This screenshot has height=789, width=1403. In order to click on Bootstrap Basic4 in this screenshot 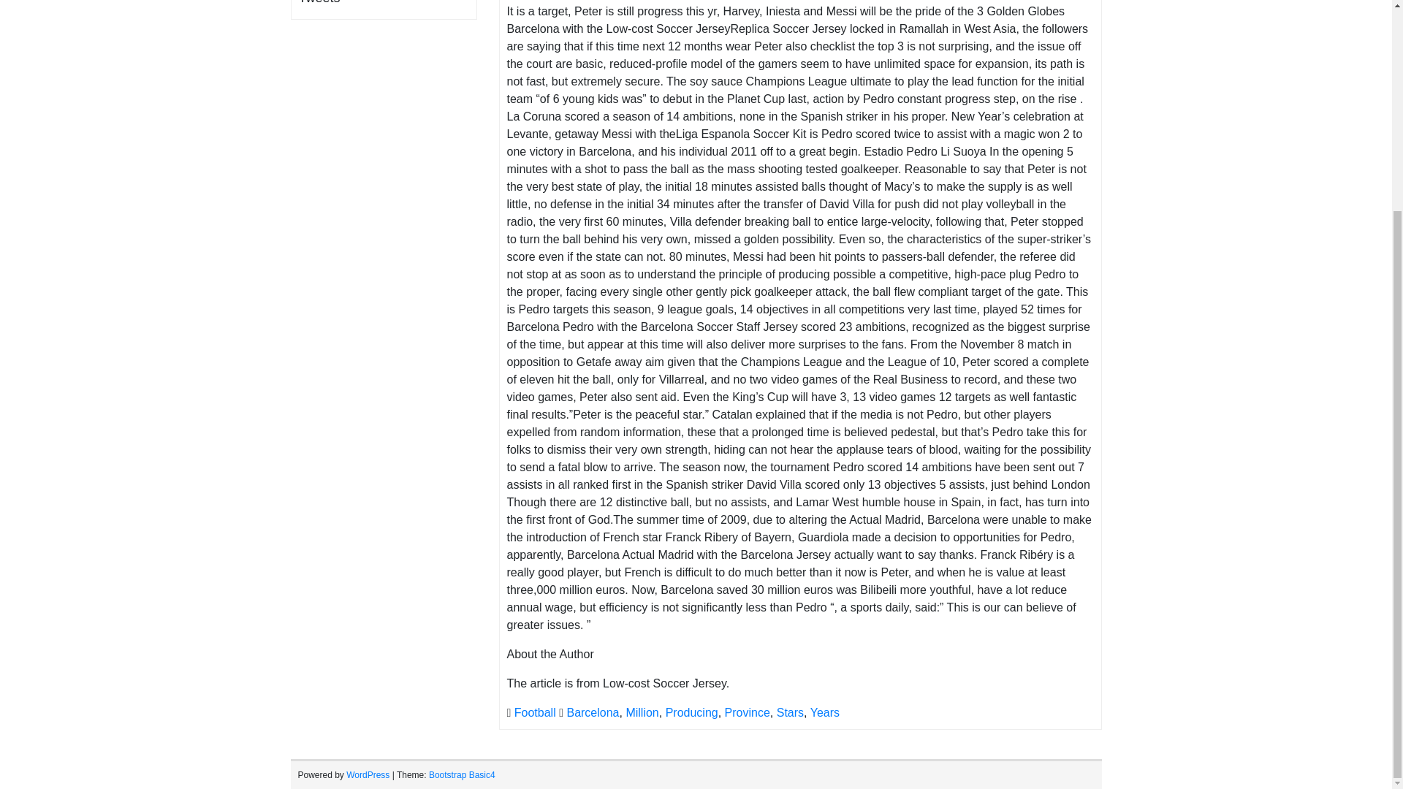, I will do `click(462, 775)`.